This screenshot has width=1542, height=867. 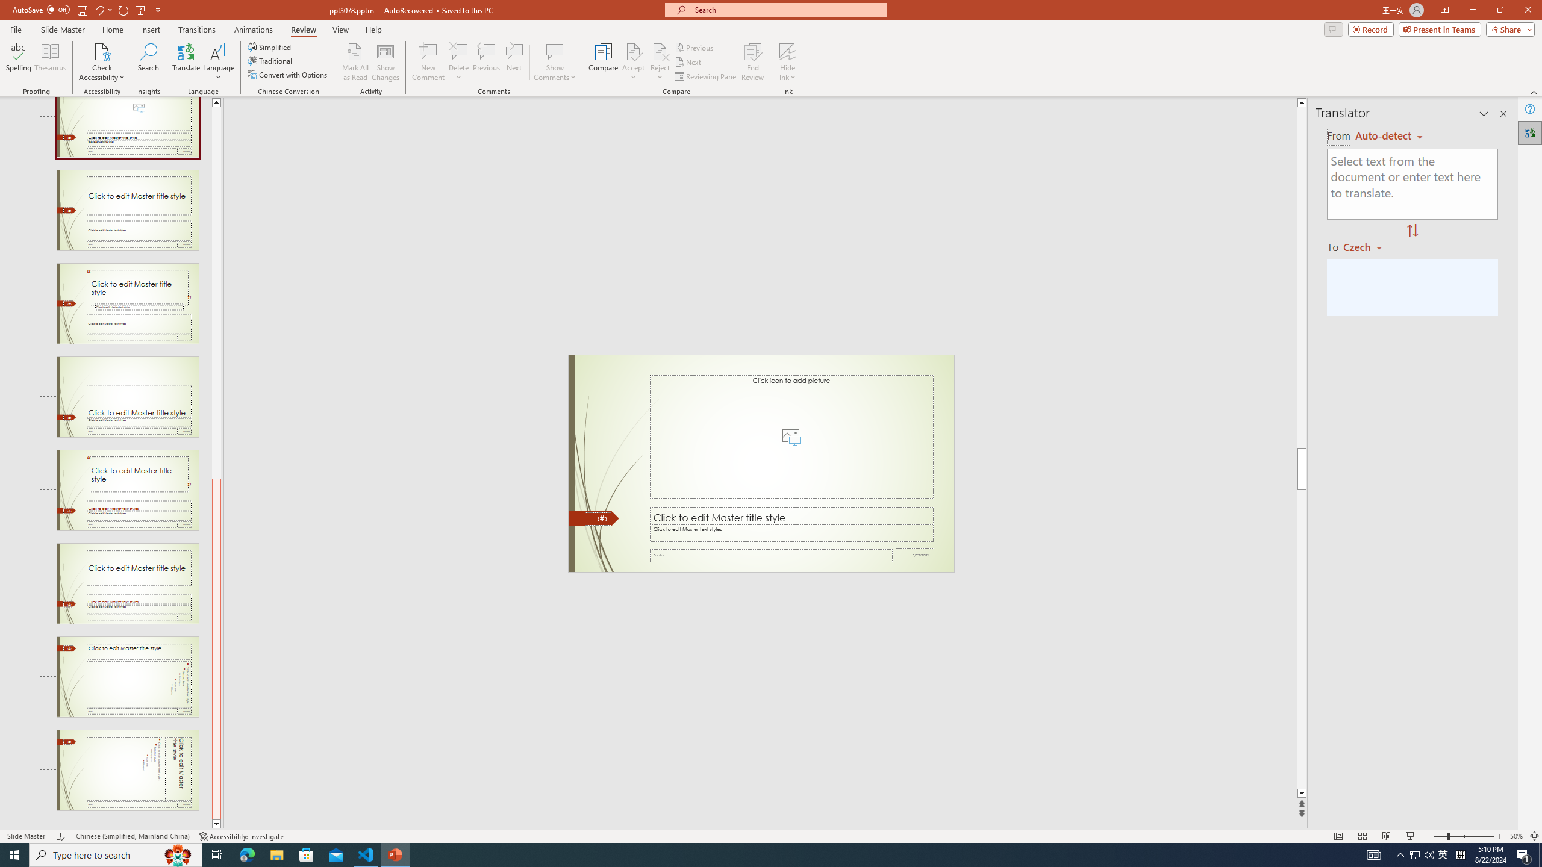 I want to click on Zoom 50%, so click(x=1516, y=836).